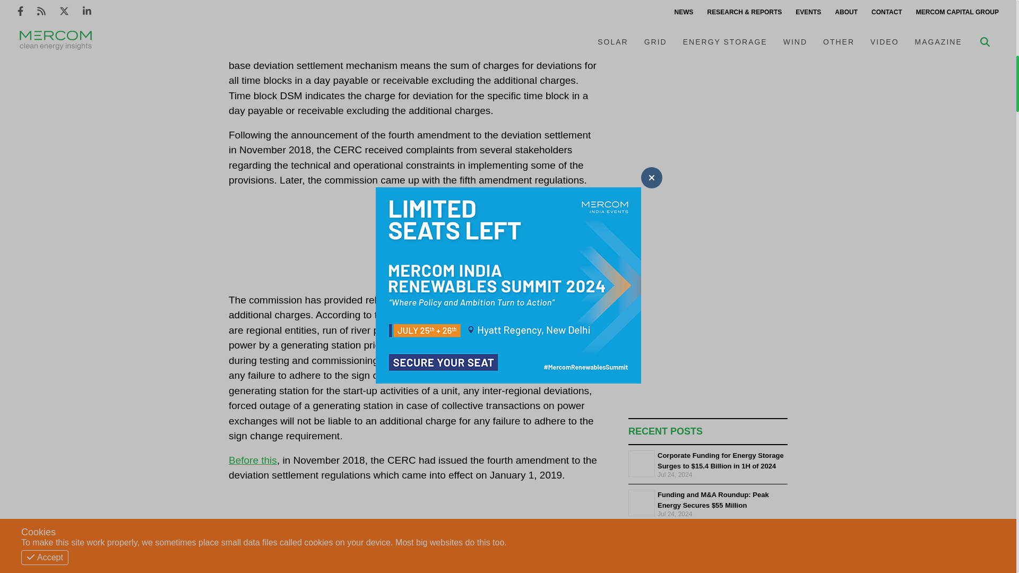 Image resolution: width=1019 pixels, height=573 pixels. I want to click on 3rd party ad content, so click(493, 545).